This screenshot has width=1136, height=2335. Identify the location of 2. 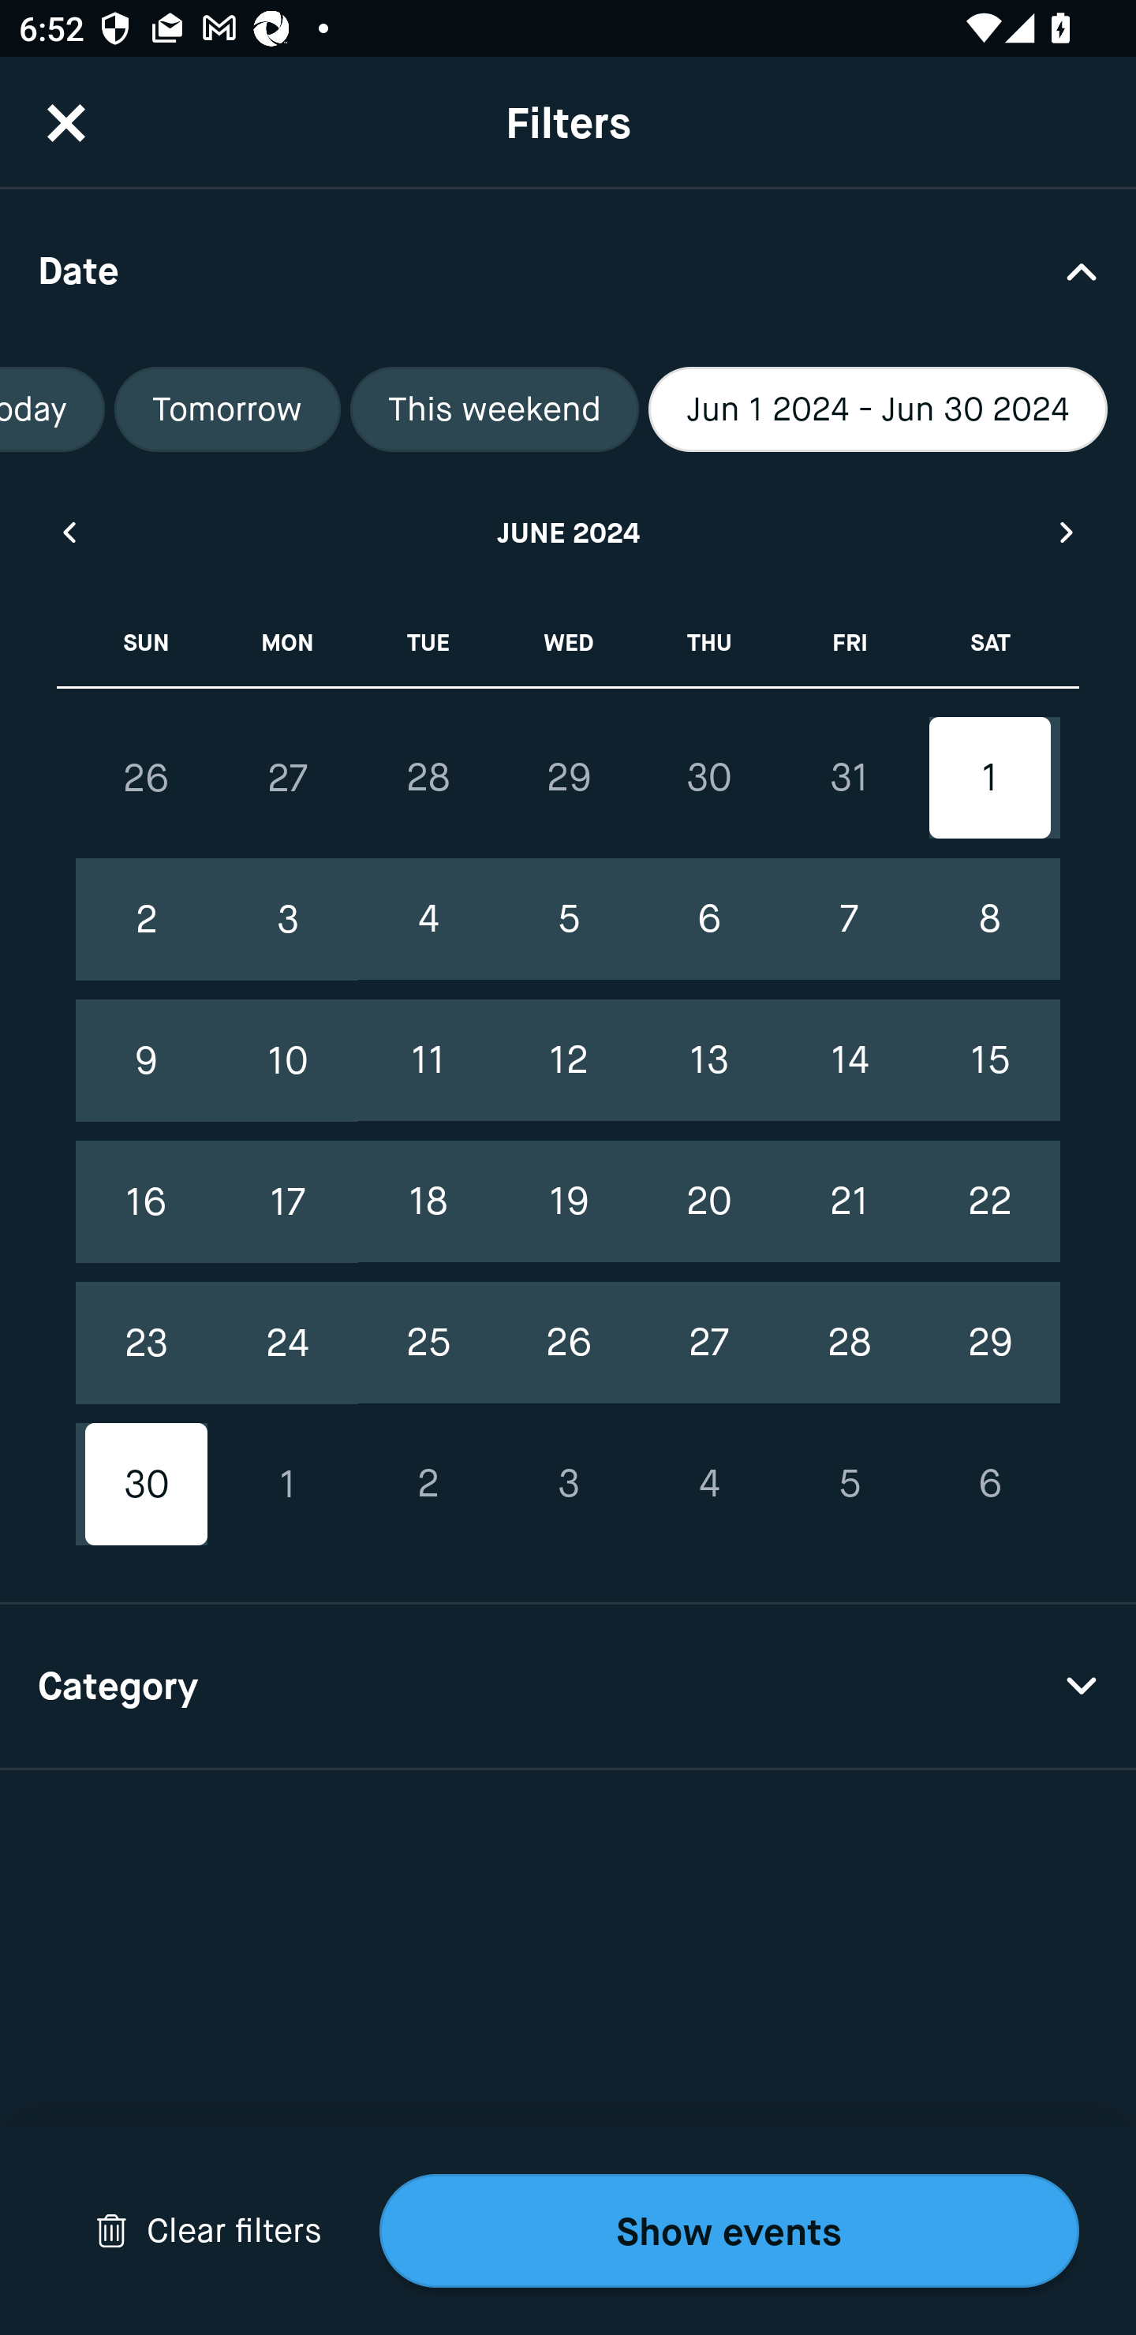
(147, 920).